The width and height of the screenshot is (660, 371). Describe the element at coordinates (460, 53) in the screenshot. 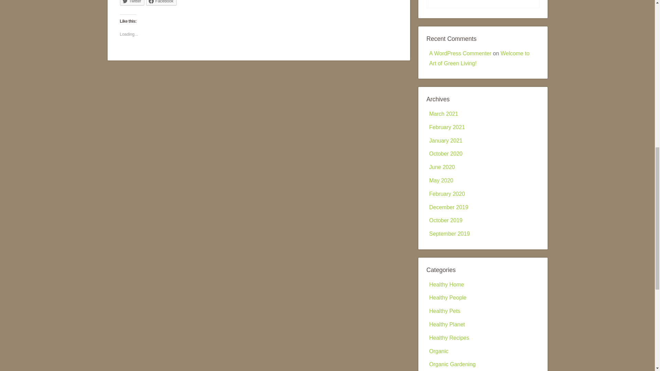

I see `A WordPress Commenter` at that location.